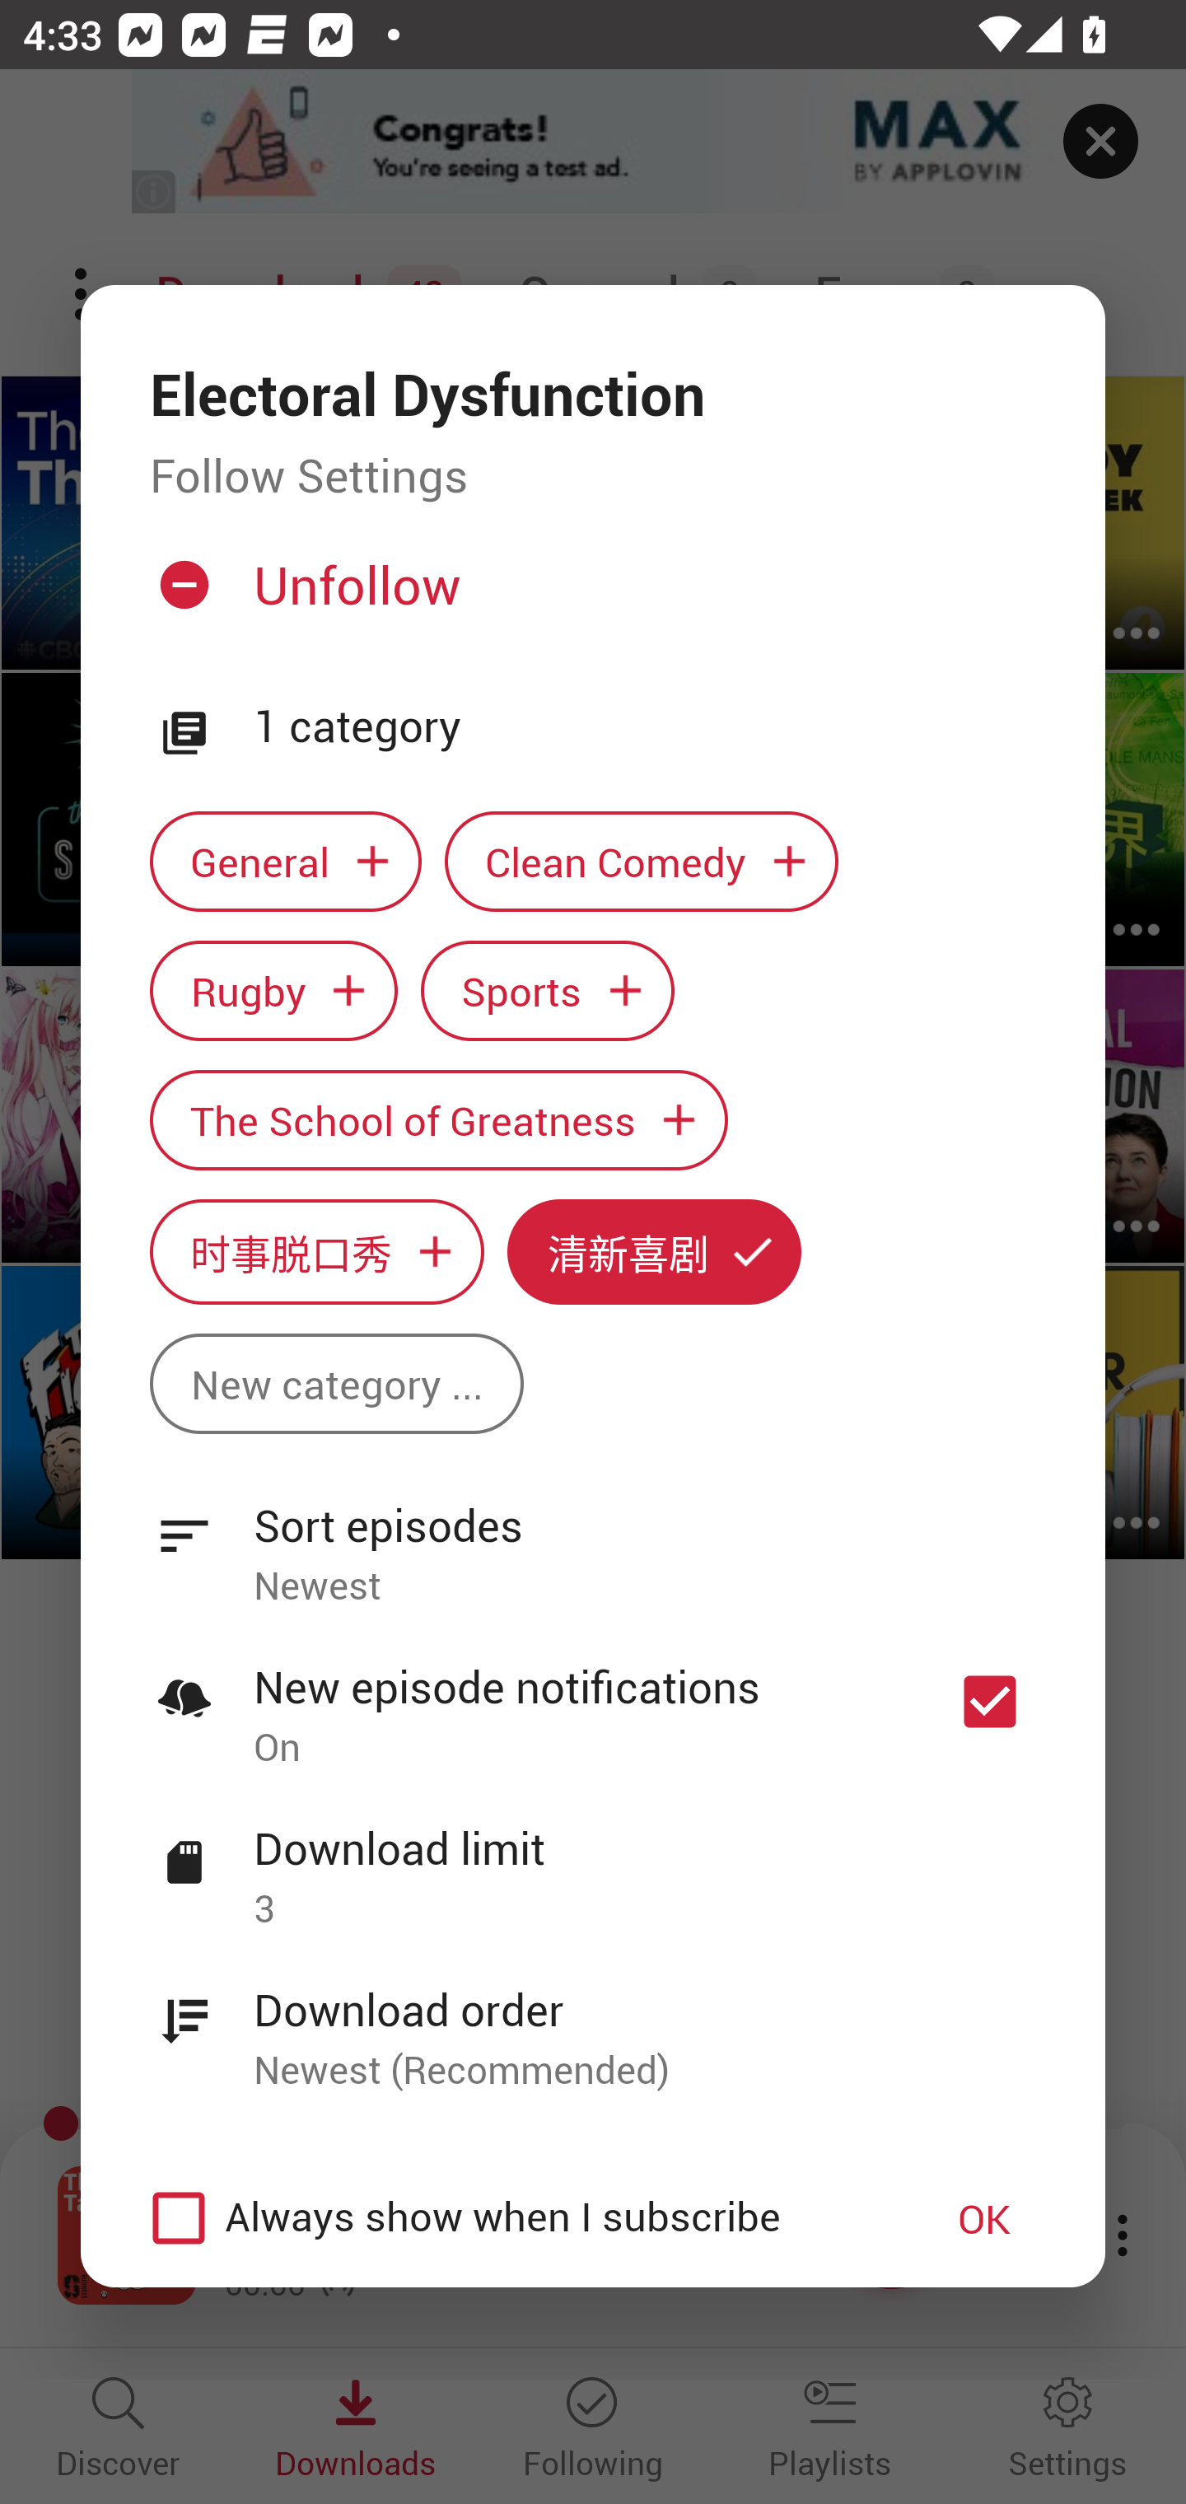  What do you see at coordinates (593, 1860) in the screenshot?
I see `Download limit 3` at bounding box center [593, 1860].